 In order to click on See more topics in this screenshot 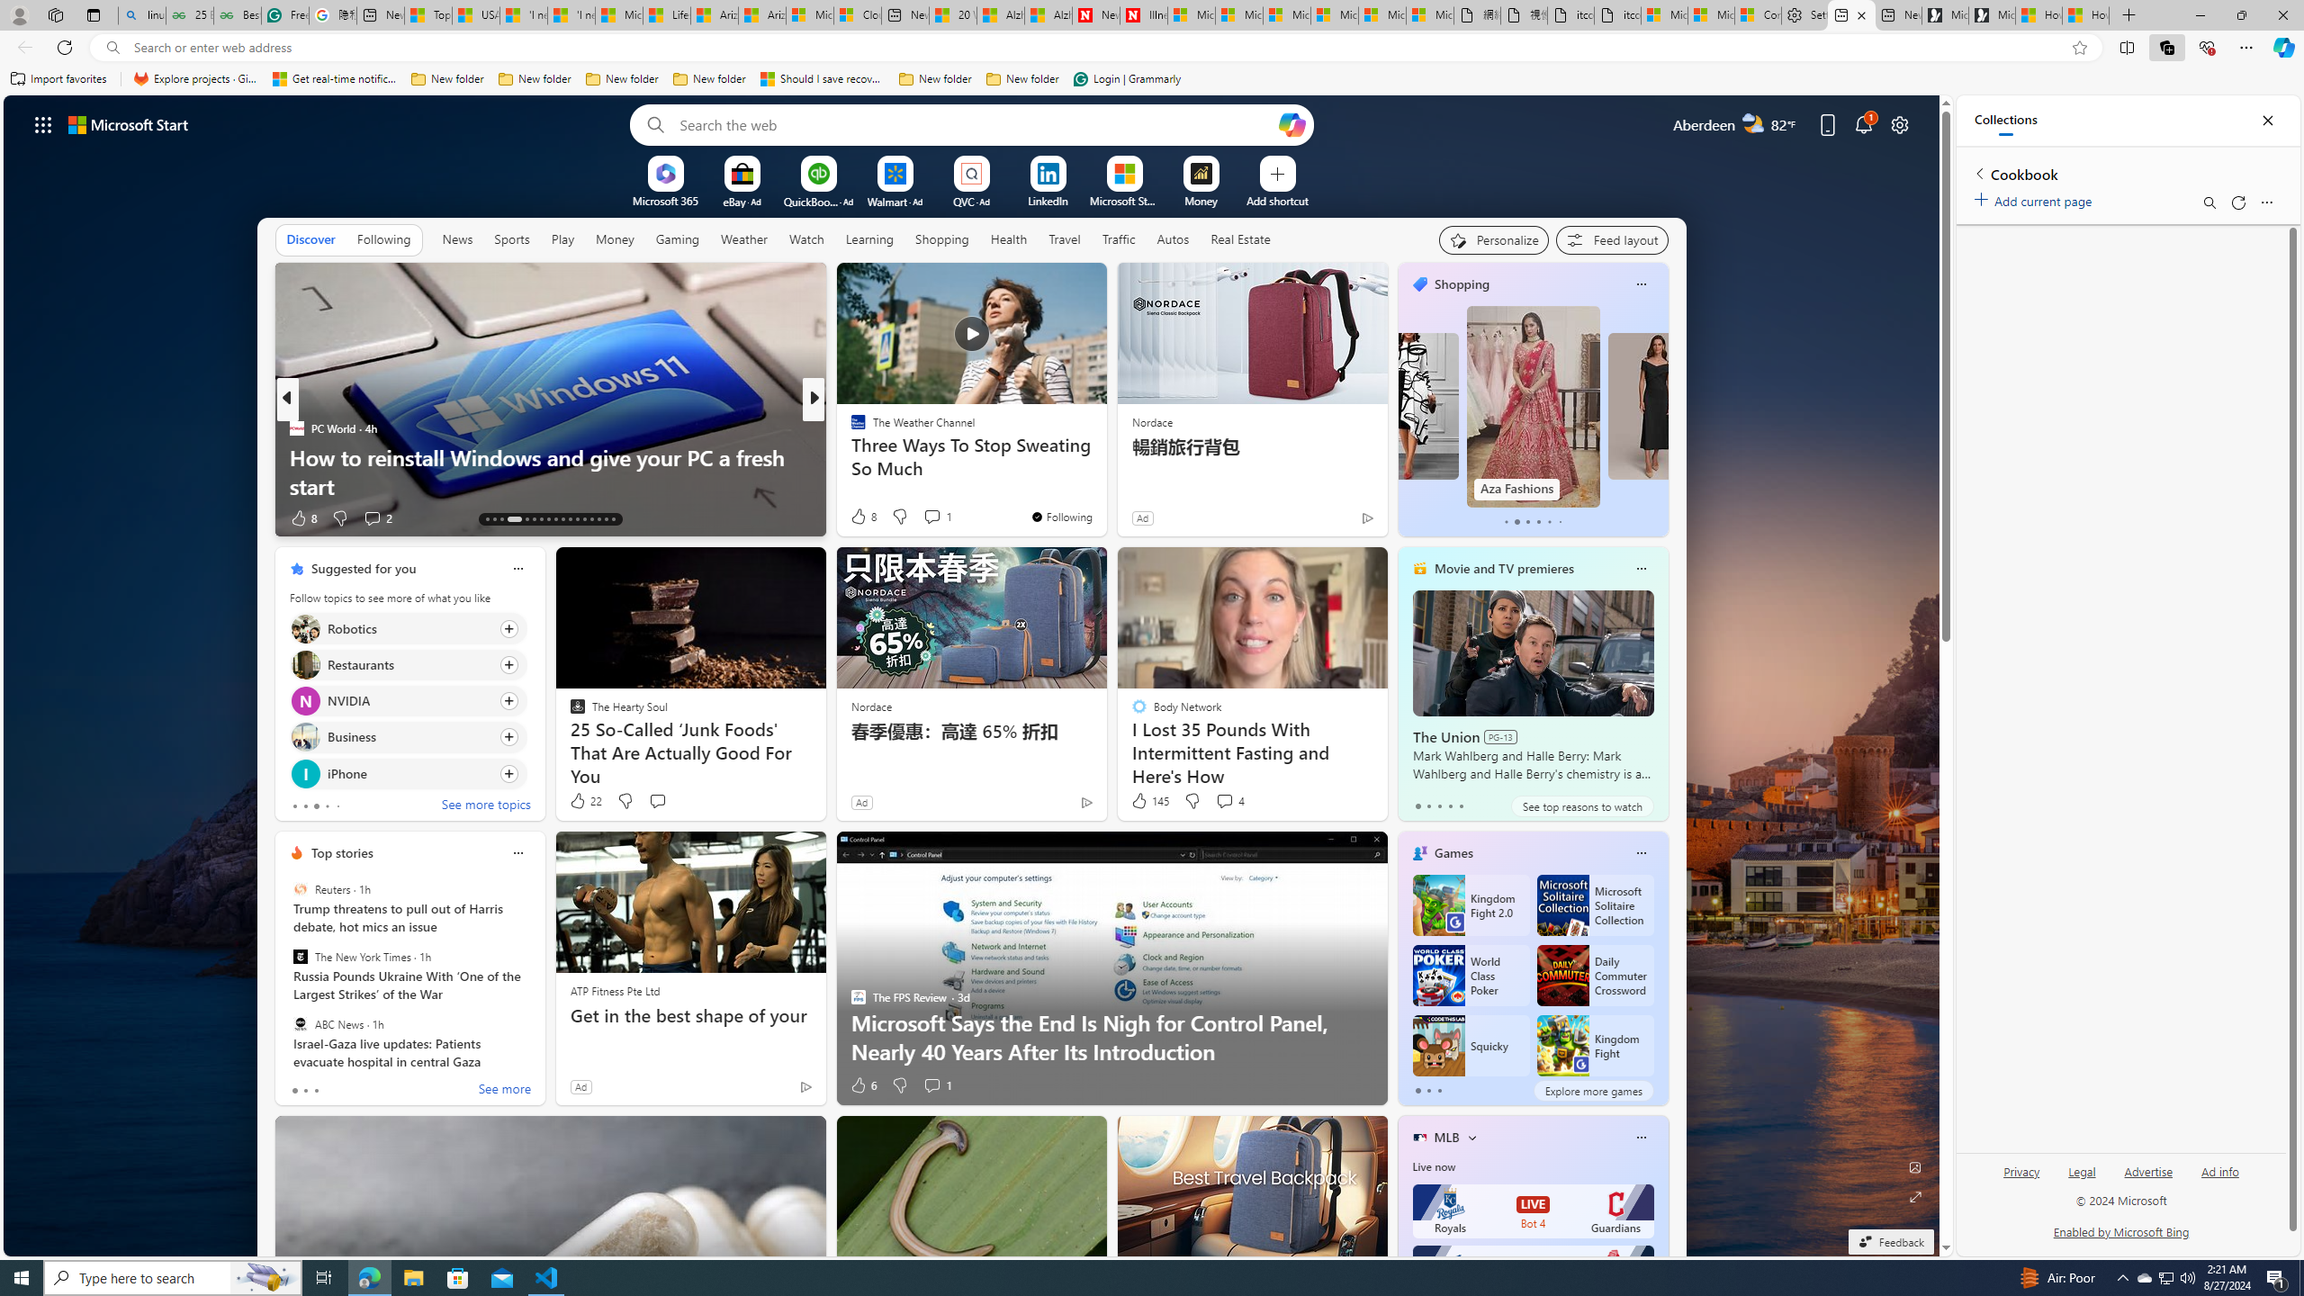, I will do `click(484, 806)`.